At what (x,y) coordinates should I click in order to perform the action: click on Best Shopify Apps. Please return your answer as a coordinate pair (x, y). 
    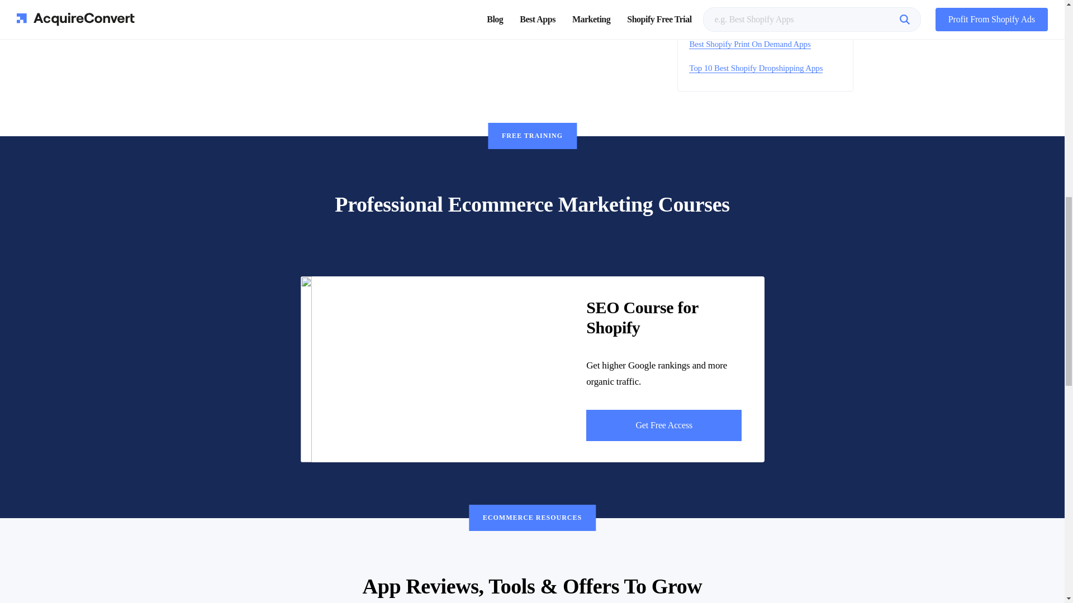
    Looking at the image, I should click on (719, 20).